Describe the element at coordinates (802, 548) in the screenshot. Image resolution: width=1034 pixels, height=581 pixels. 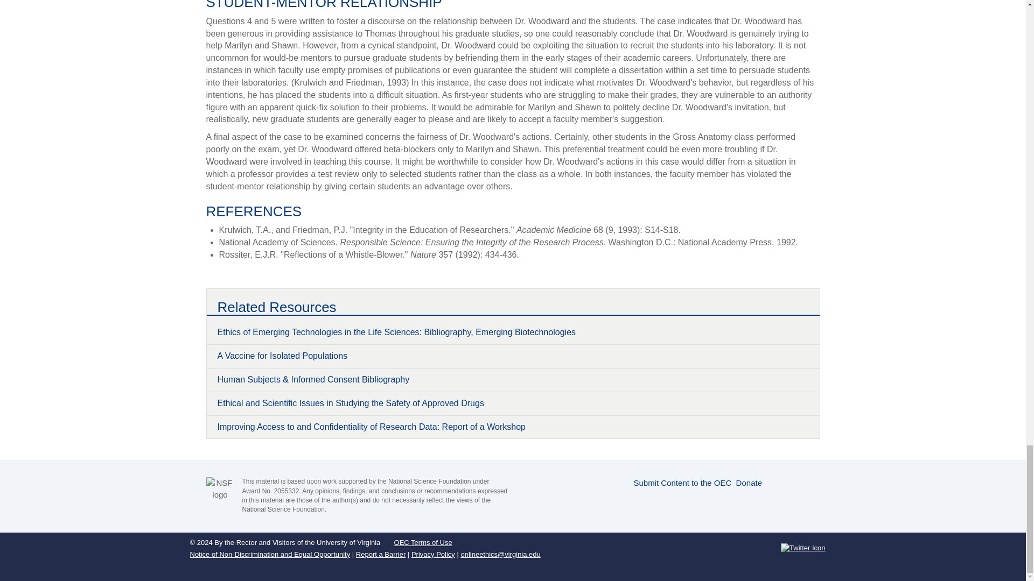
I see `Link to UVA Twitter` at that location.